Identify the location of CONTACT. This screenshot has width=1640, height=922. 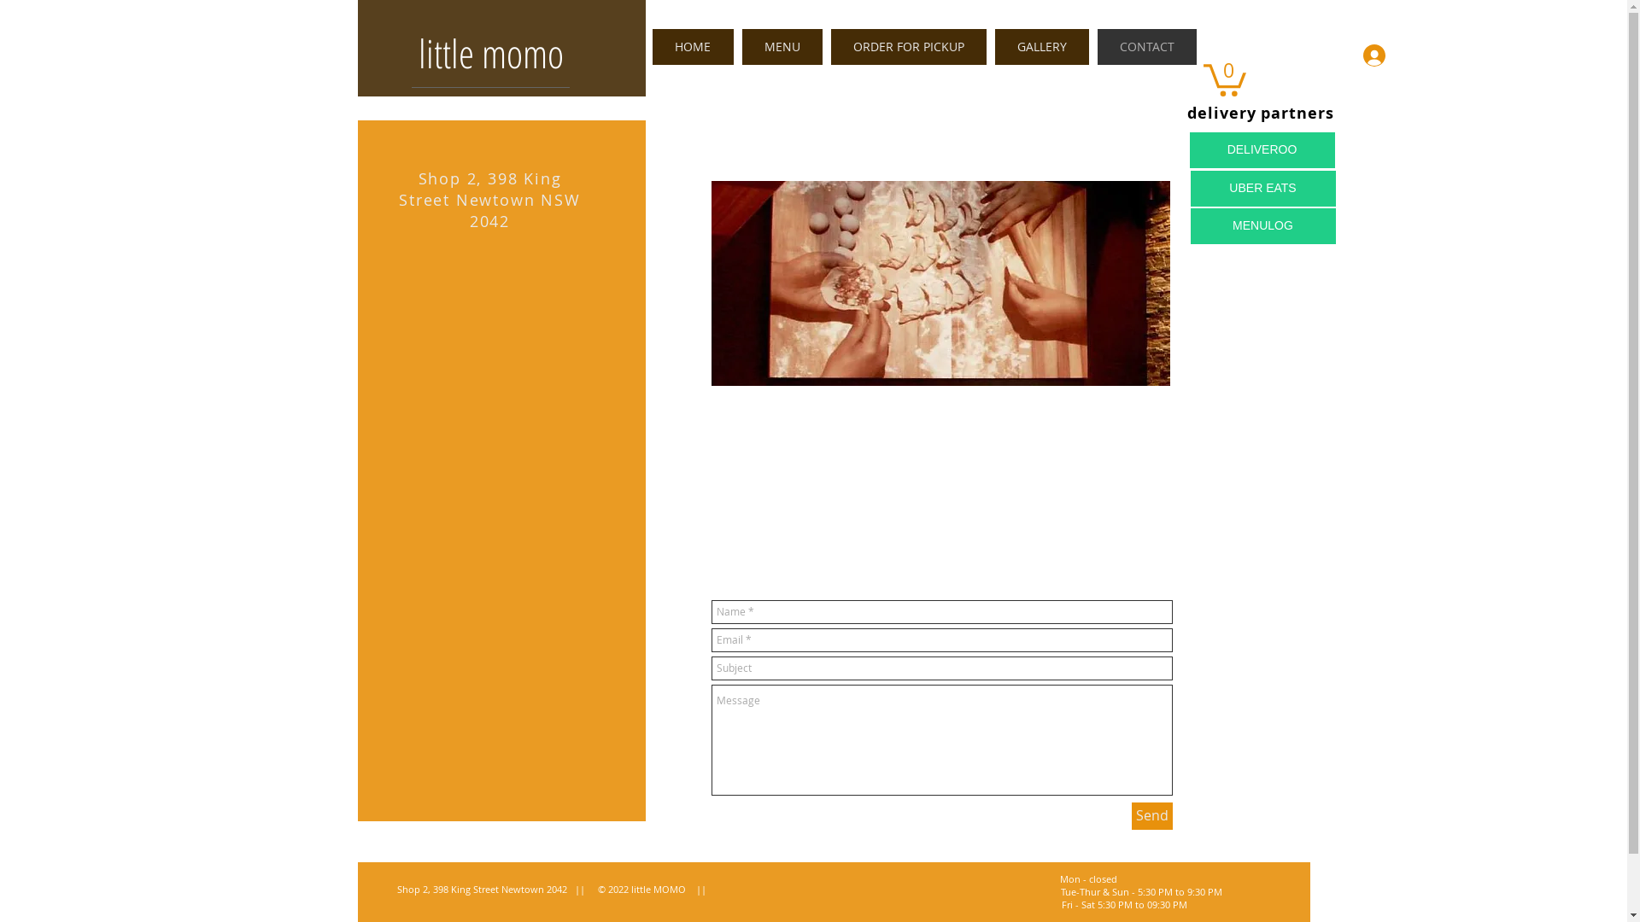
(1146, 47).